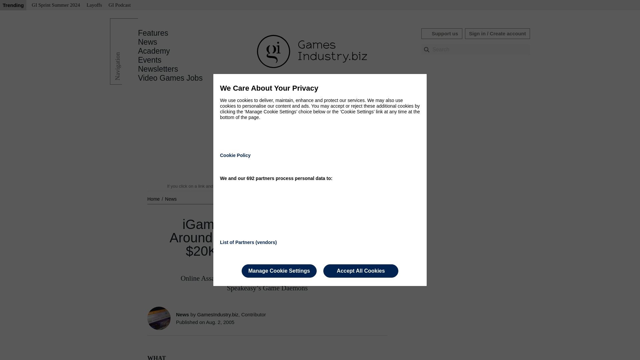 The height and width of the screenshot is (360, 640). I want to click on Newsletters, so click(158, 69).